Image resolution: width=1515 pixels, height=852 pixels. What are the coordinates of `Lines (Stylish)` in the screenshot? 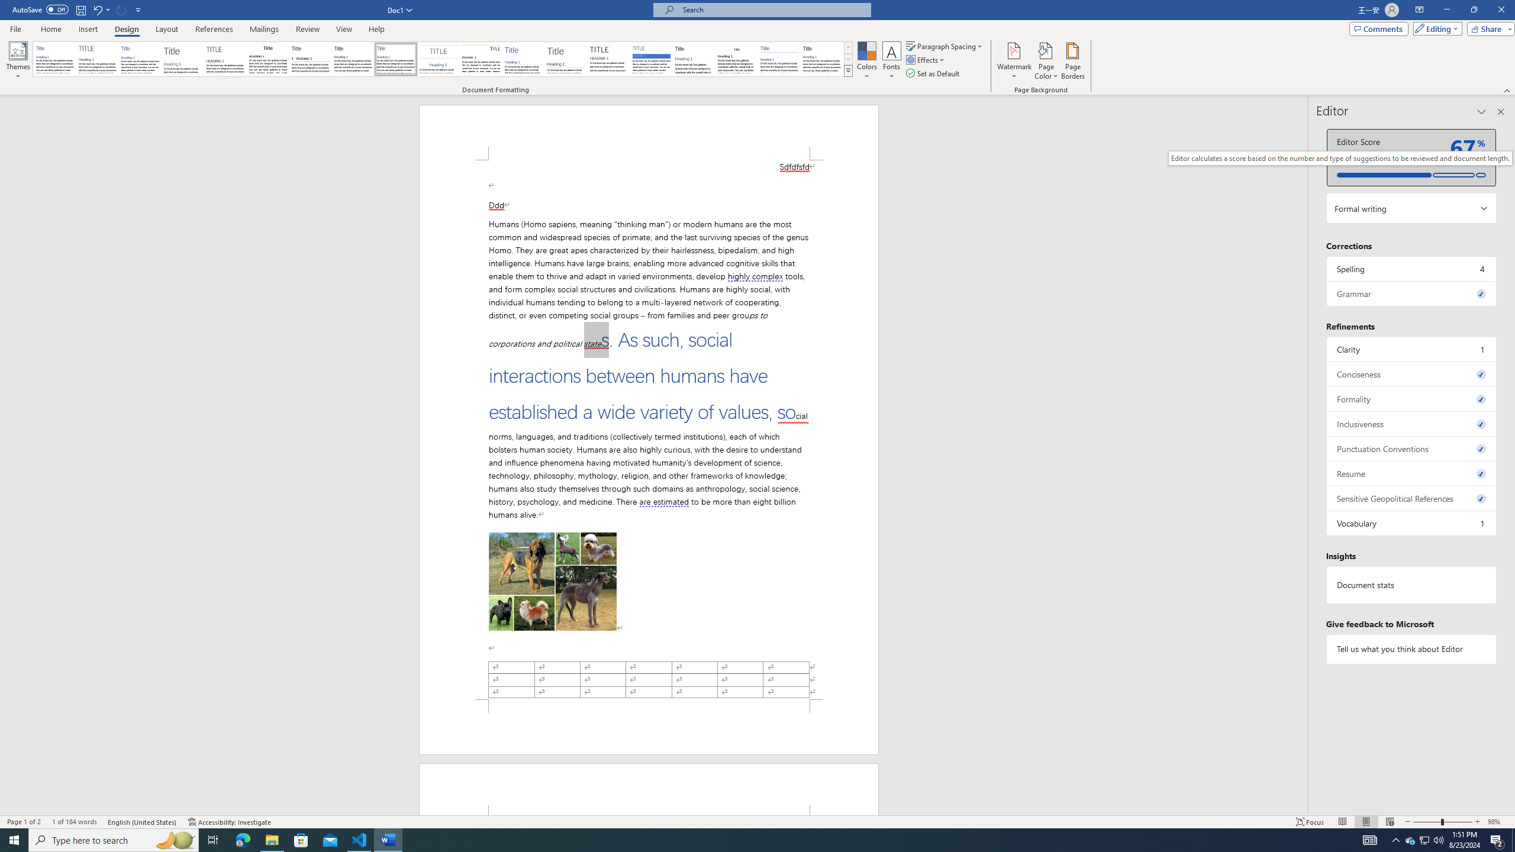 It's located at (566, 59).